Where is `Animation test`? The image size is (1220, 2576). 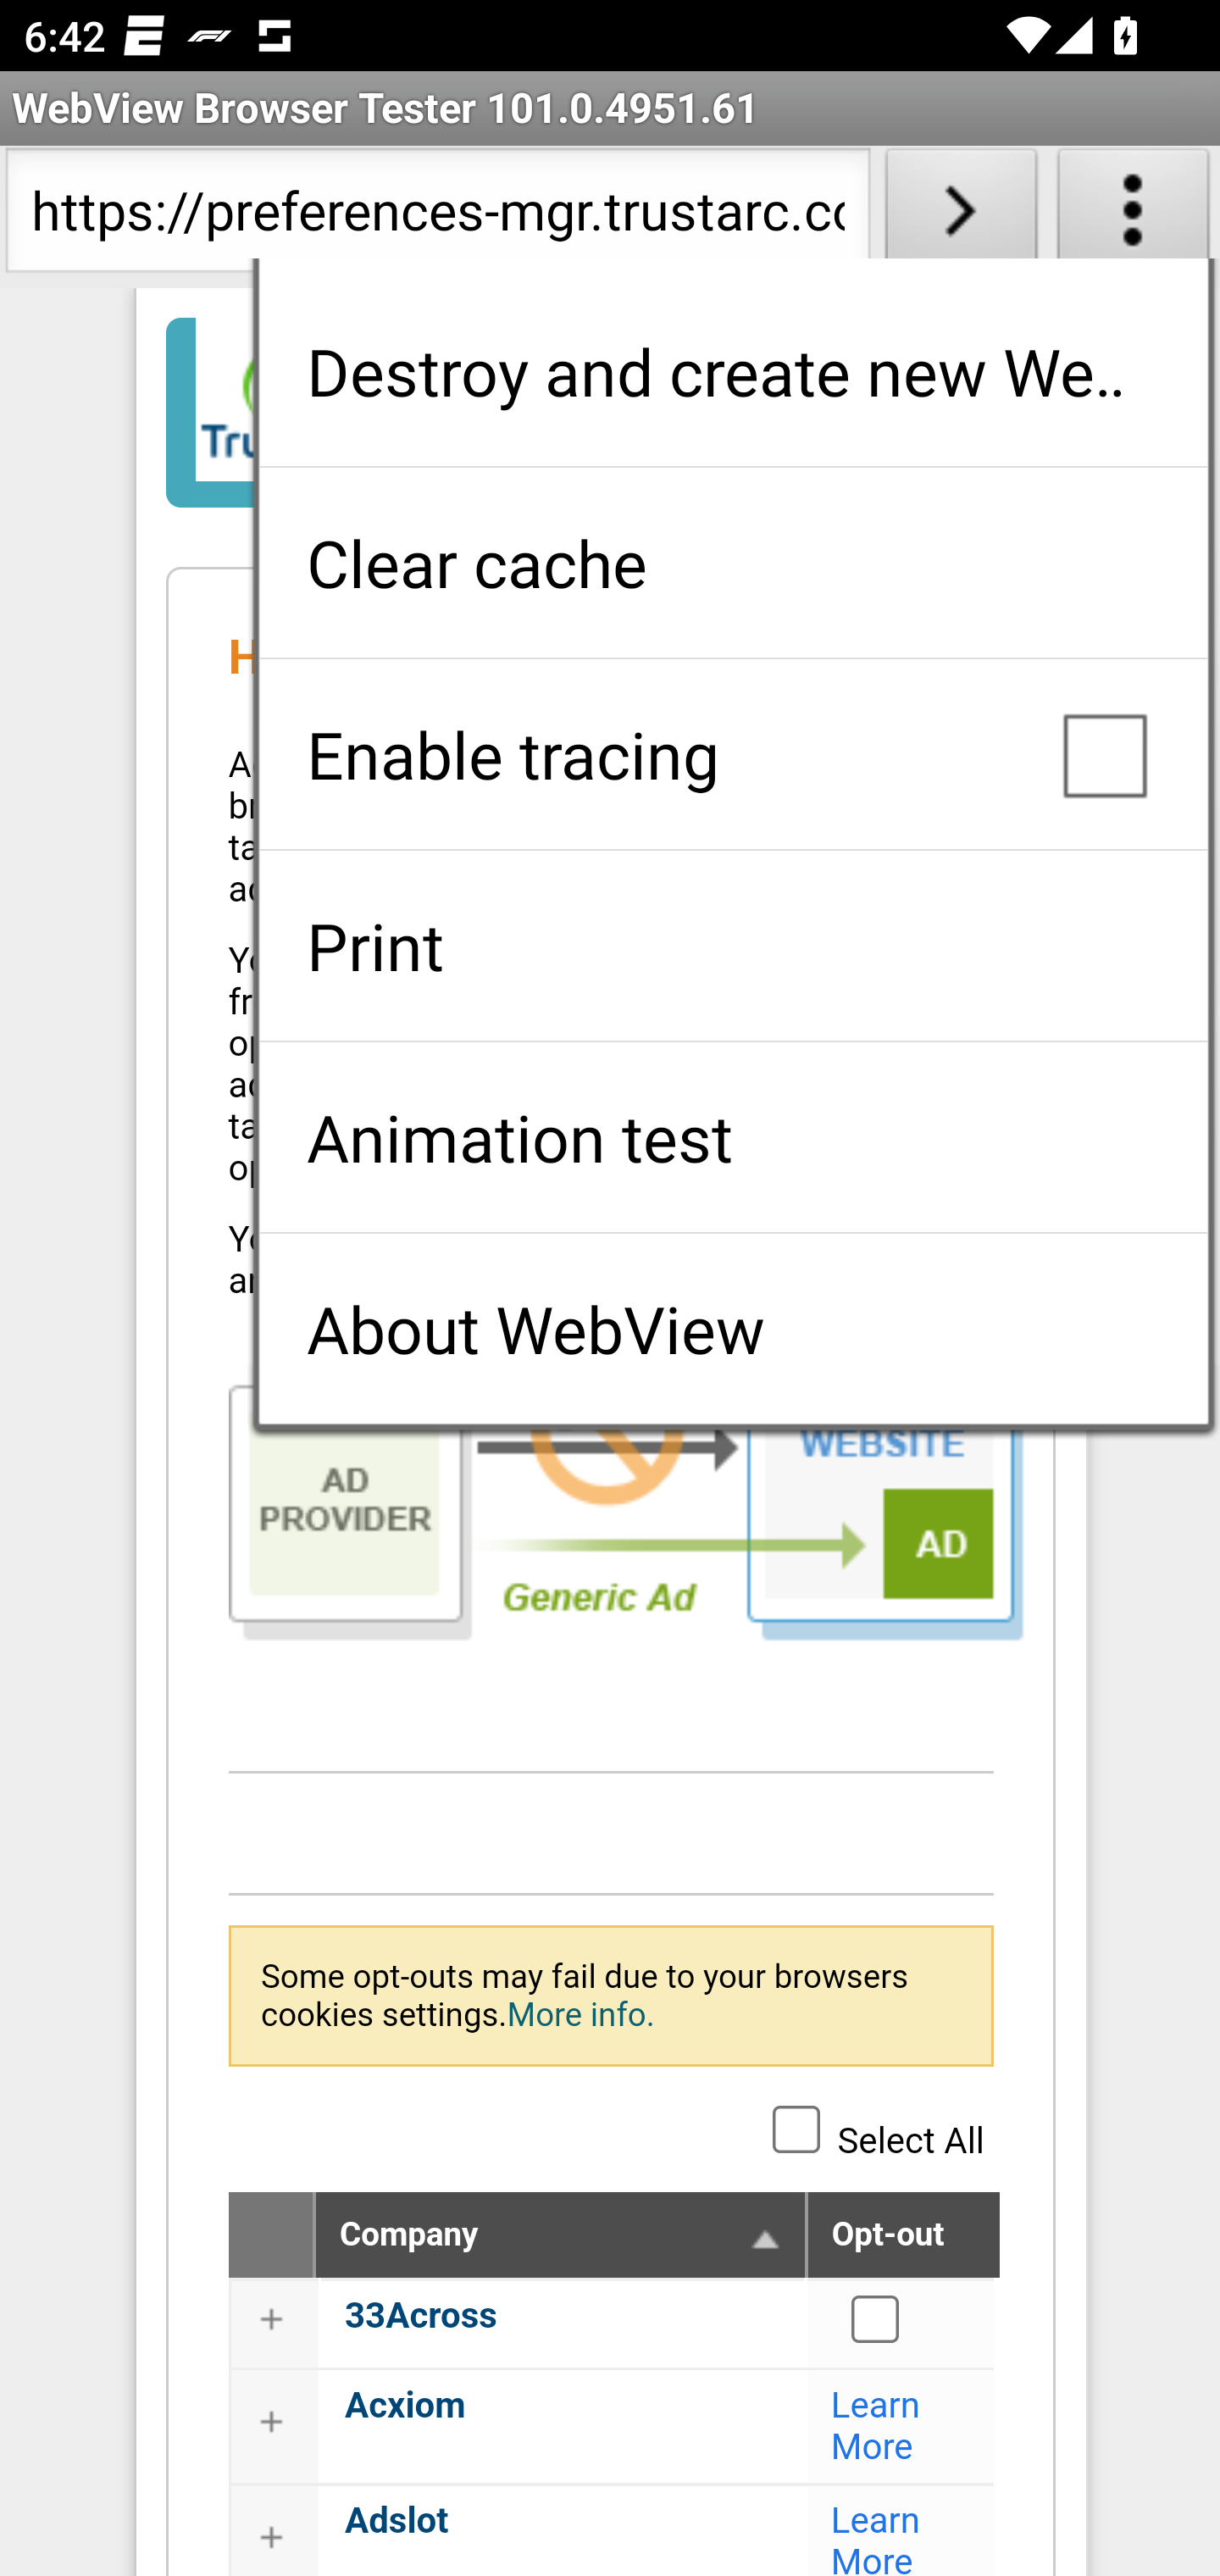 Animation test is located at coordinates (733, 1137).